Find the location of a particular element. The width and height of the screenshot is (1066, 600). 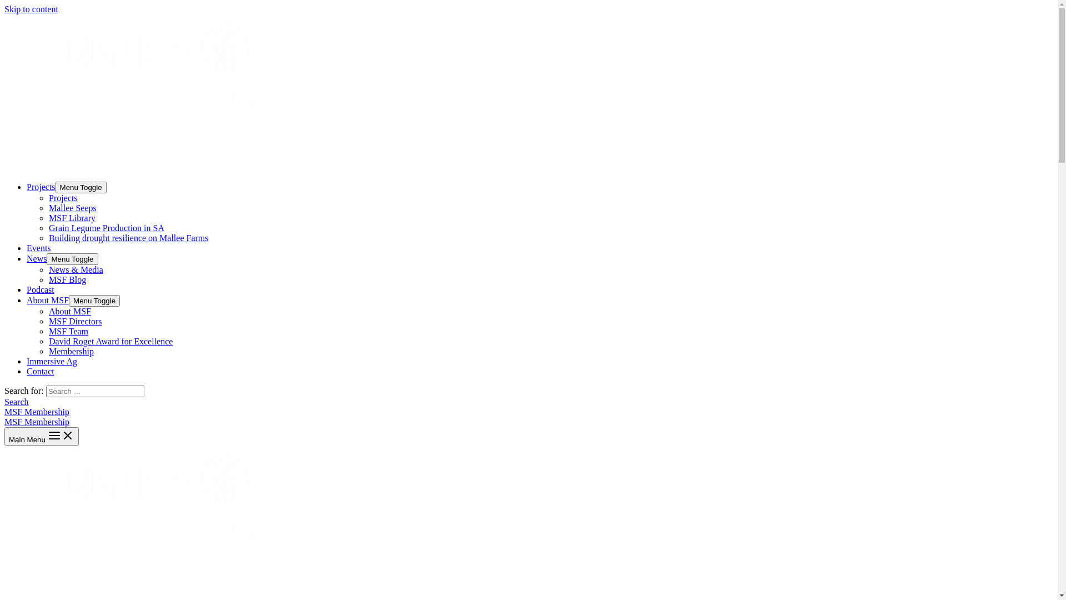

Search is located at coordinates (17, 402).